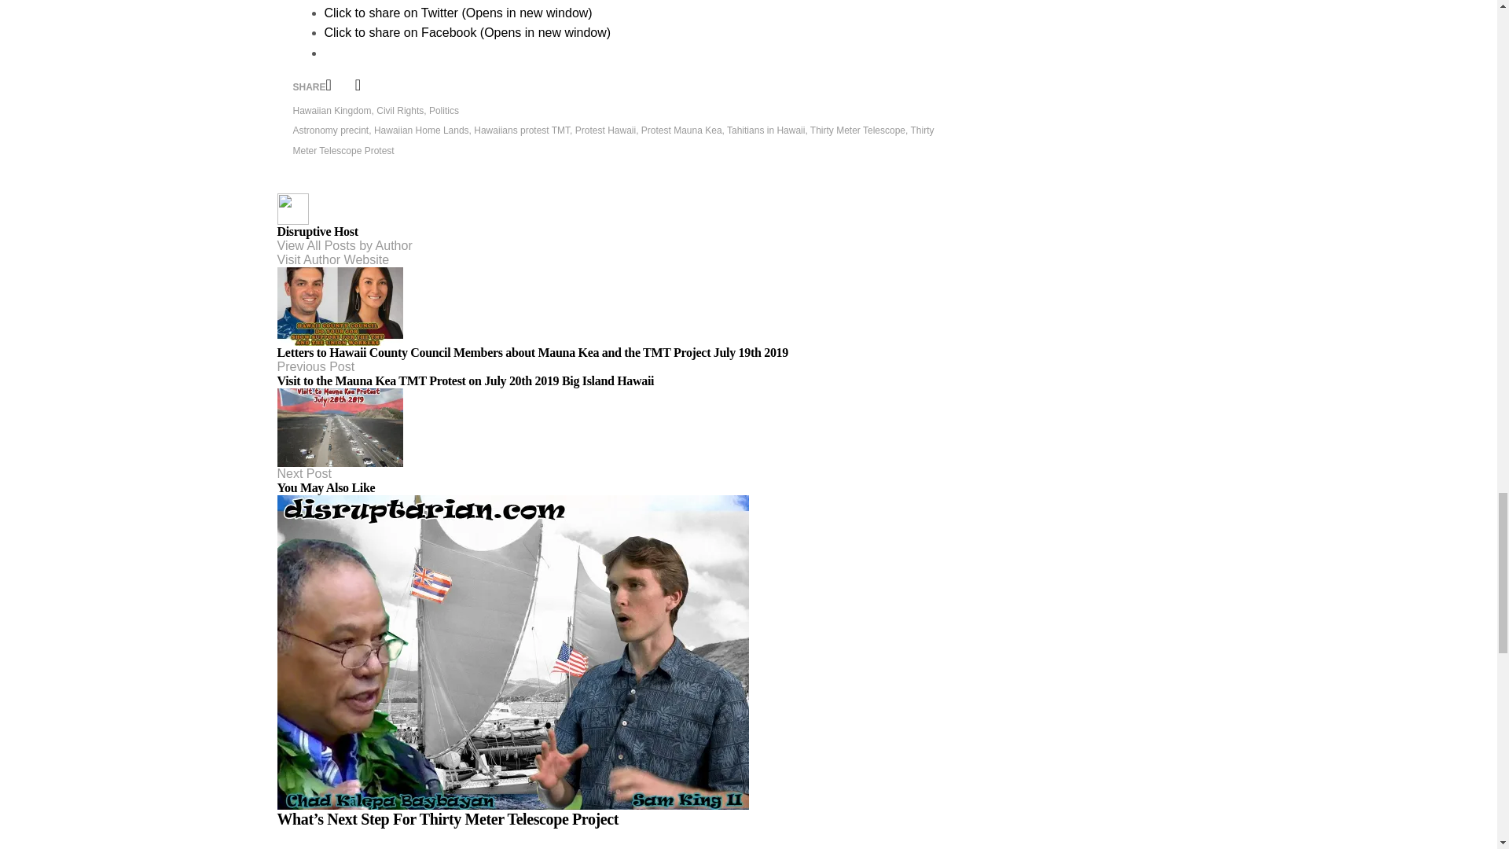  I want to click on Hawaiian Kingdom, so click(332, 110).